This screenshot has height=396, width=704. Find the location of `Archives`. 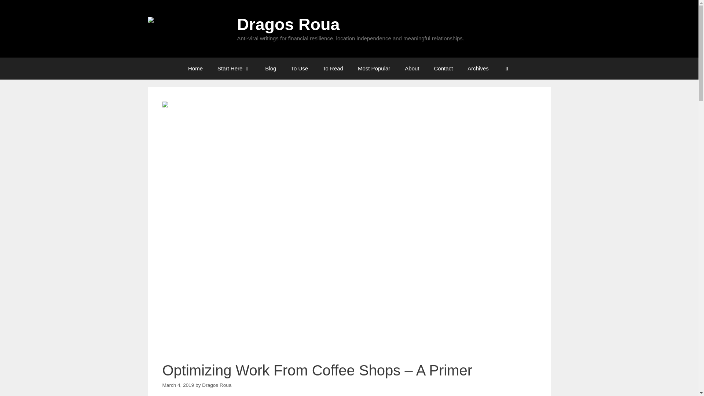

Archives is located at coordinates (478, 68).